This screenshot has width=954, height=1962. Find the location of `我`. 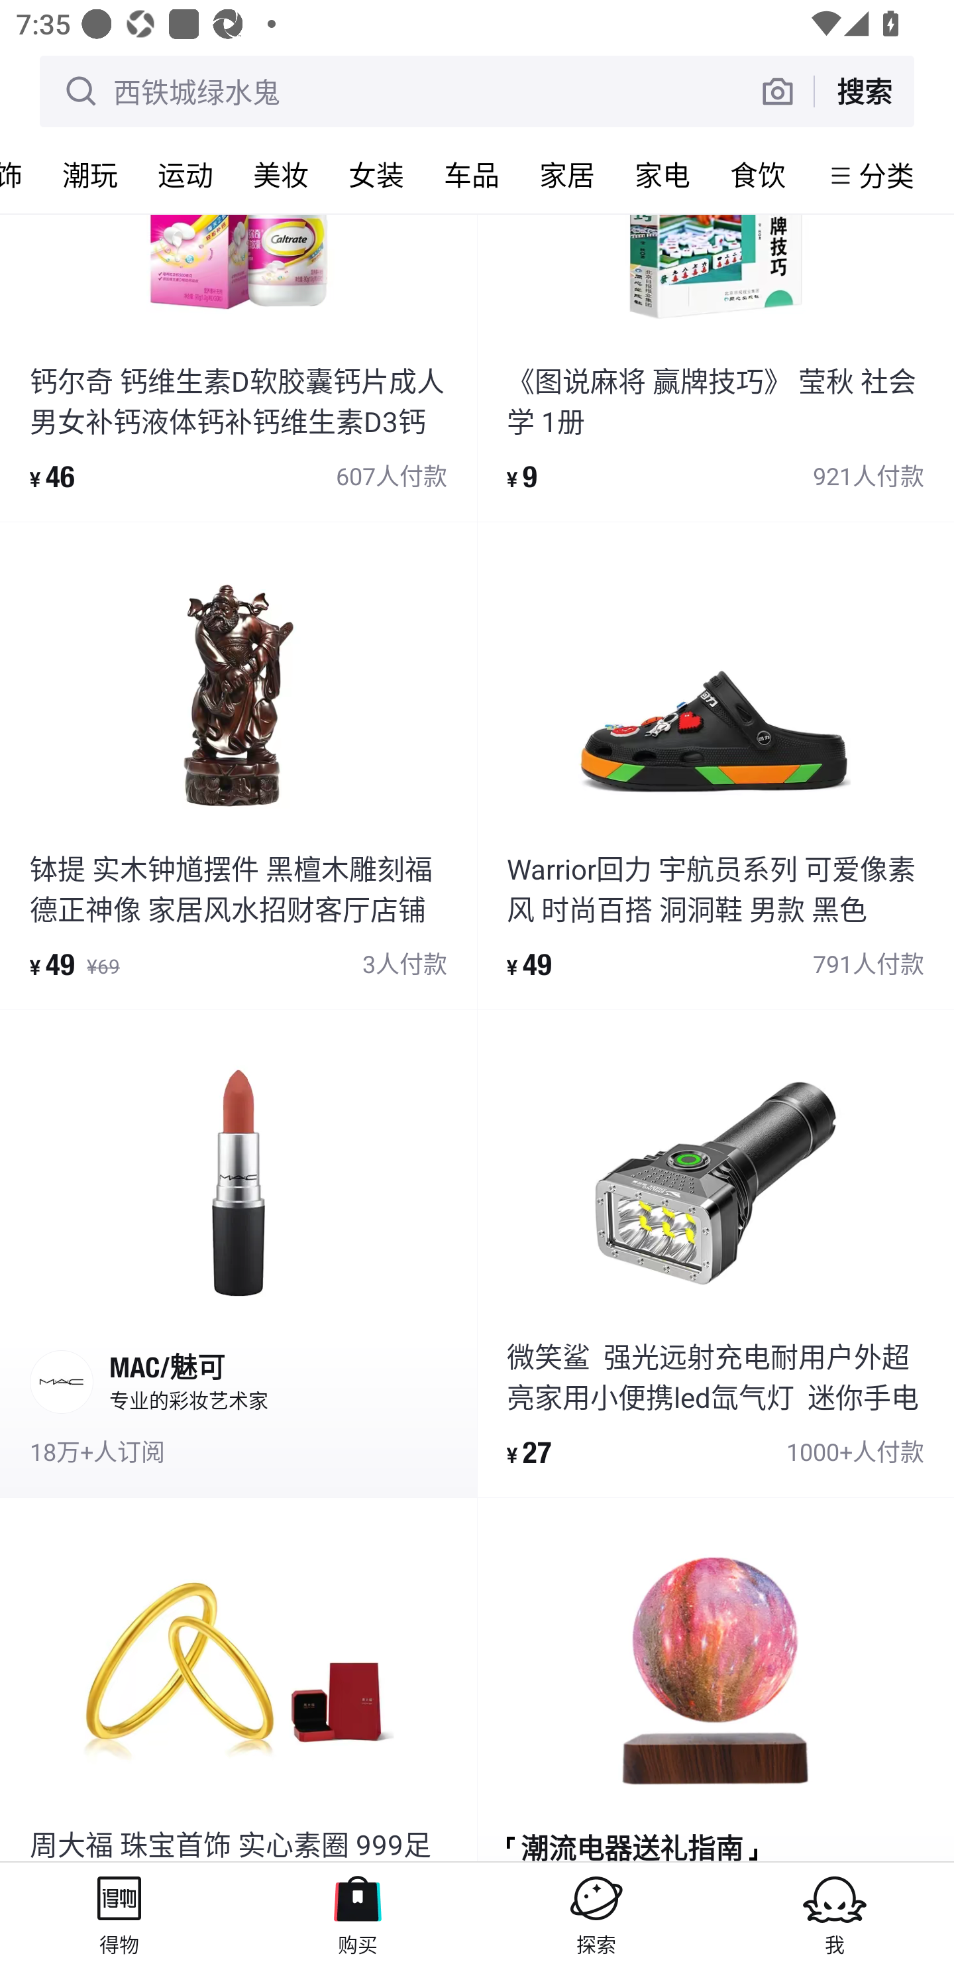

我 is located at coordinates (835, 1912).